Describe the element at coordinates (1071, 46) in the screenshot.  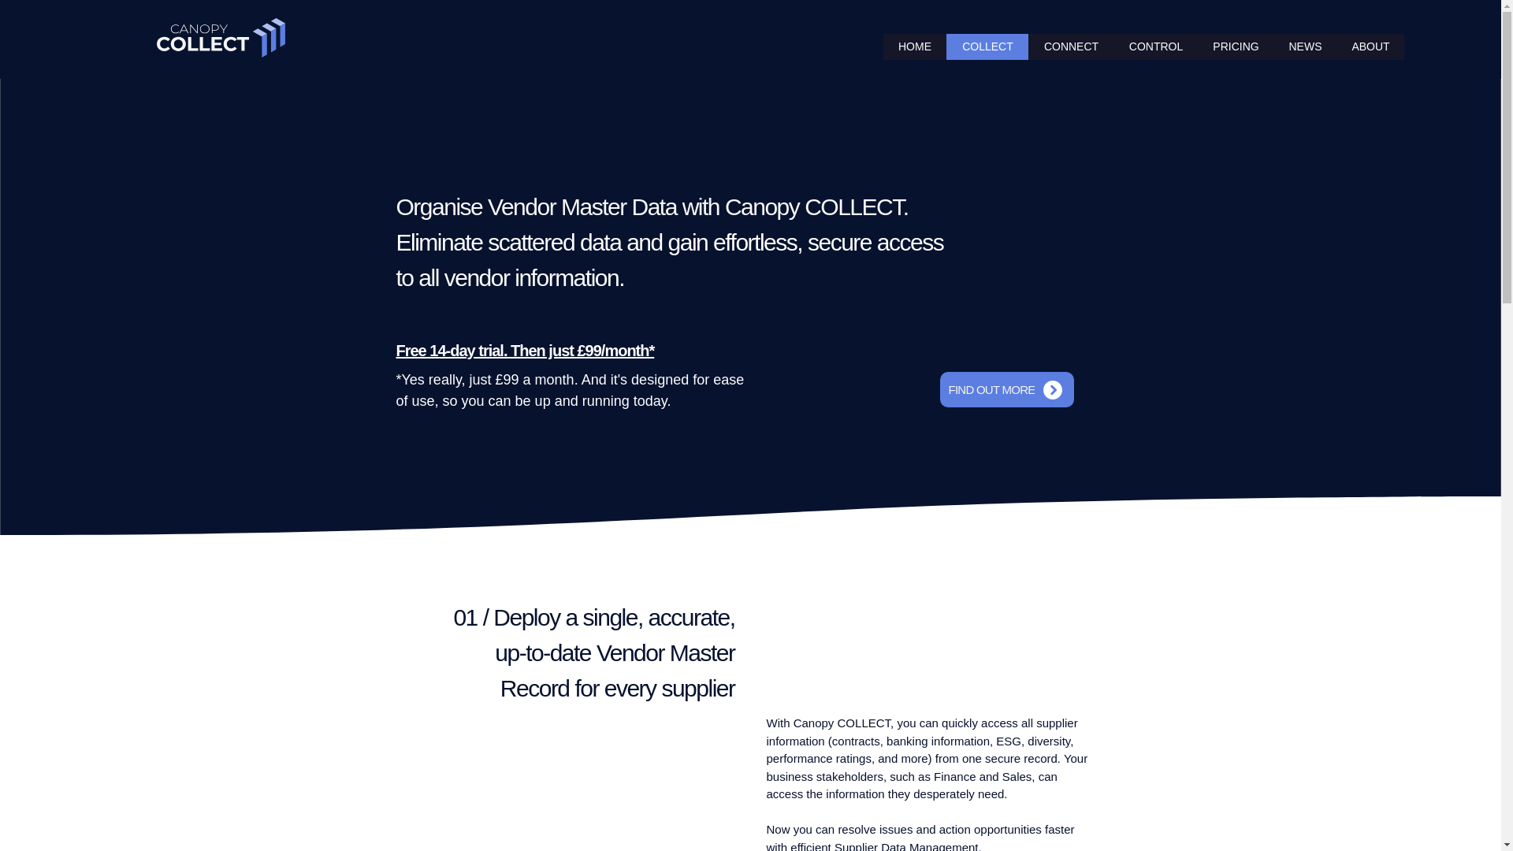
I see `CONNECT` at that location.